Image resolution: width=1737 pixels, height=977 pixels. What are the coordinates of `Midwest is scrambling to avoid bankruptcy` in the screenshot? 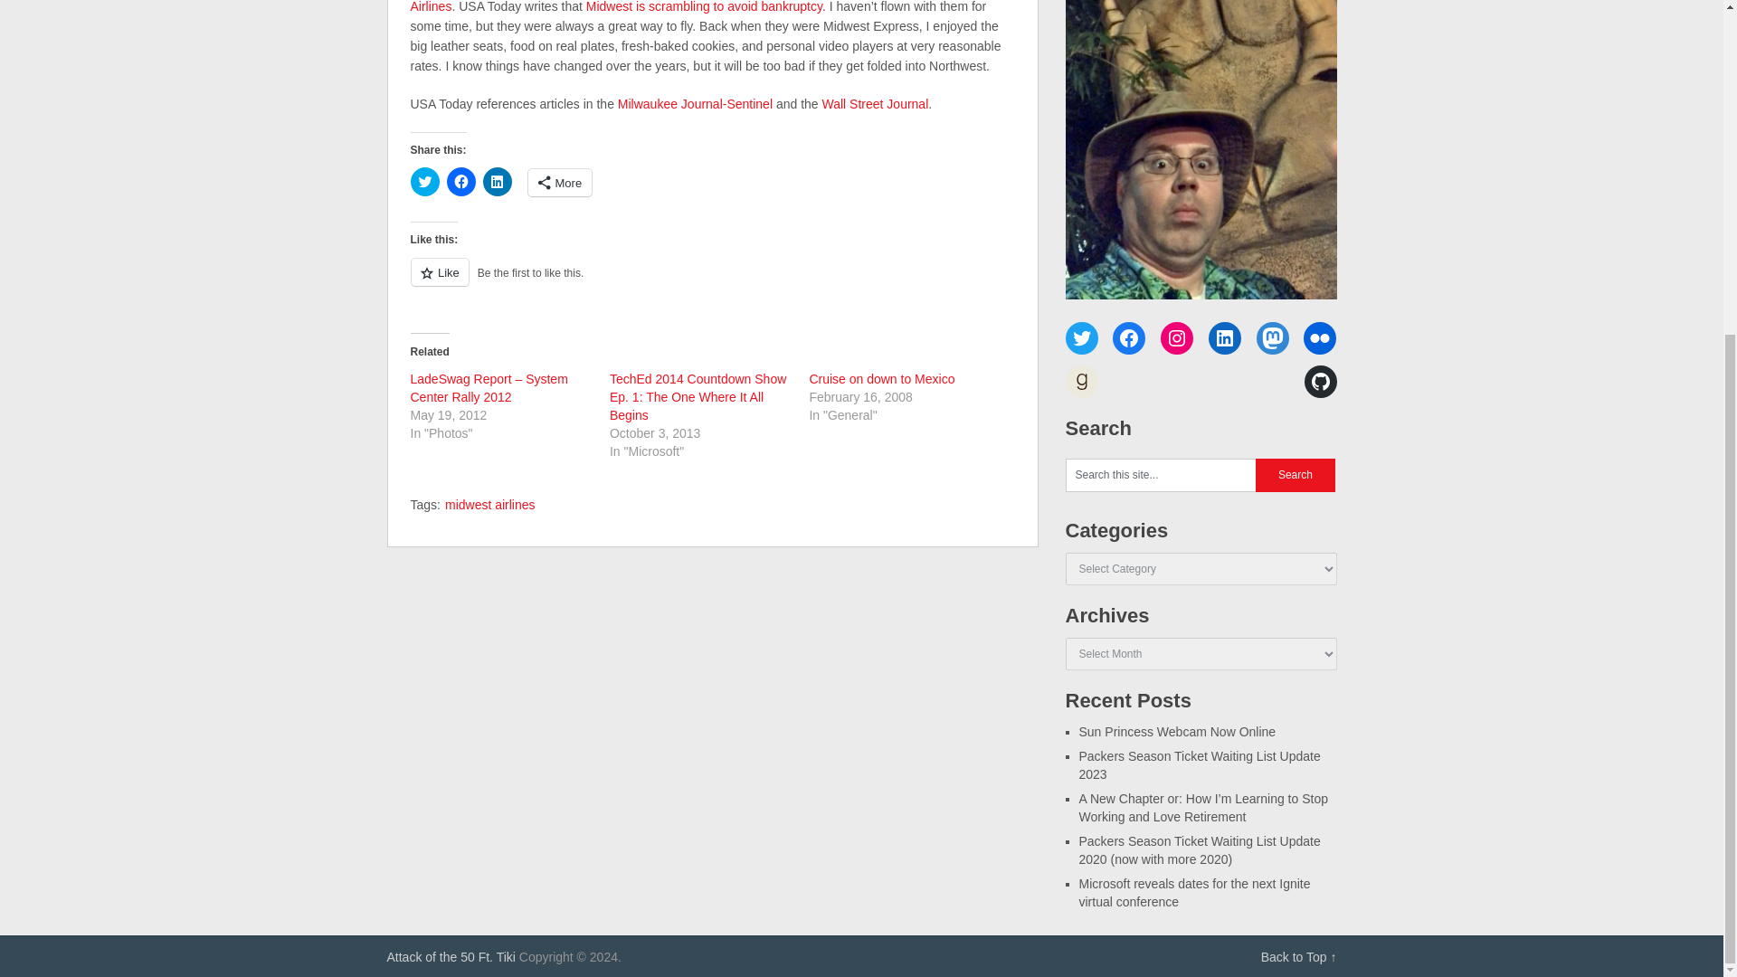 It's located at (704, 7).